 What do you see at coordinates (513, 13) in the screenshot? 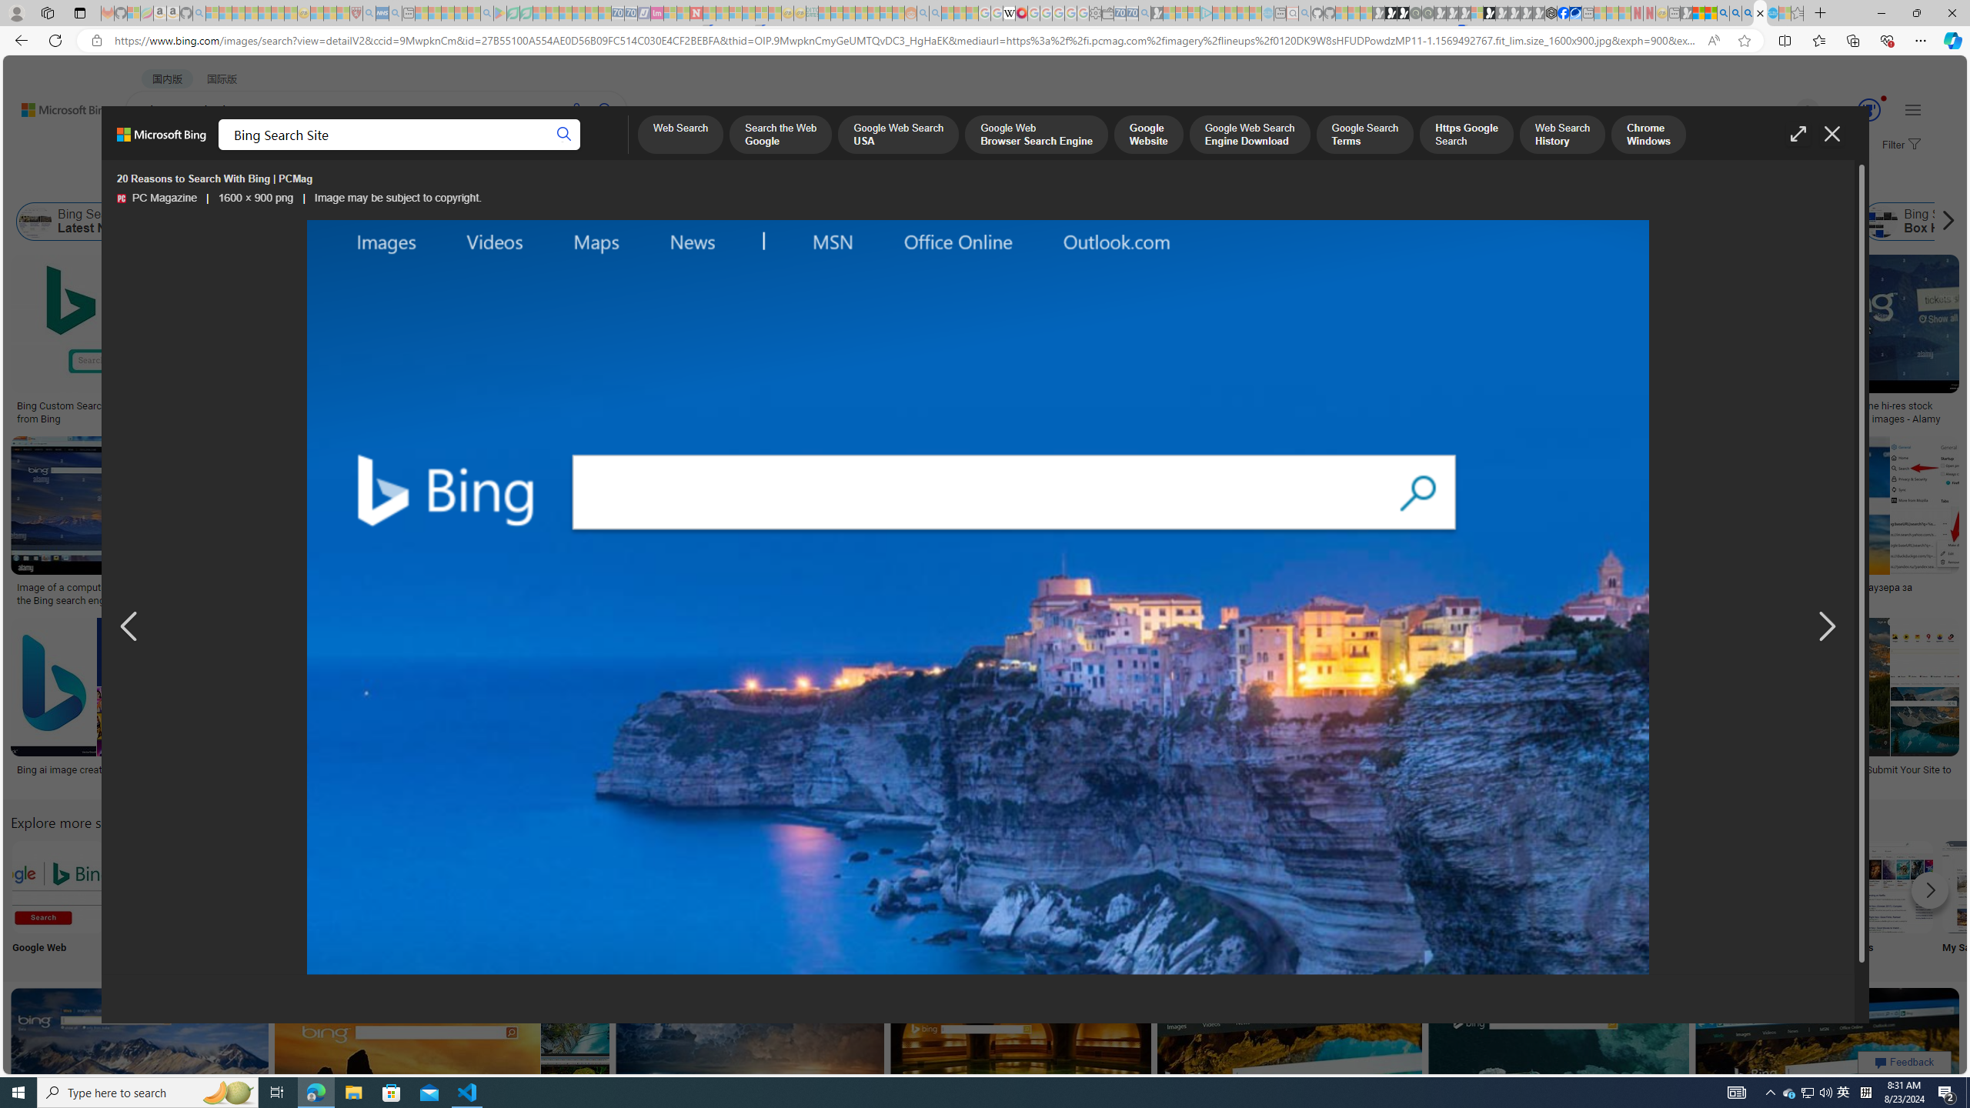
I see `Terms of Use Agreement - Sleeping` at bounding box center [513, 13].